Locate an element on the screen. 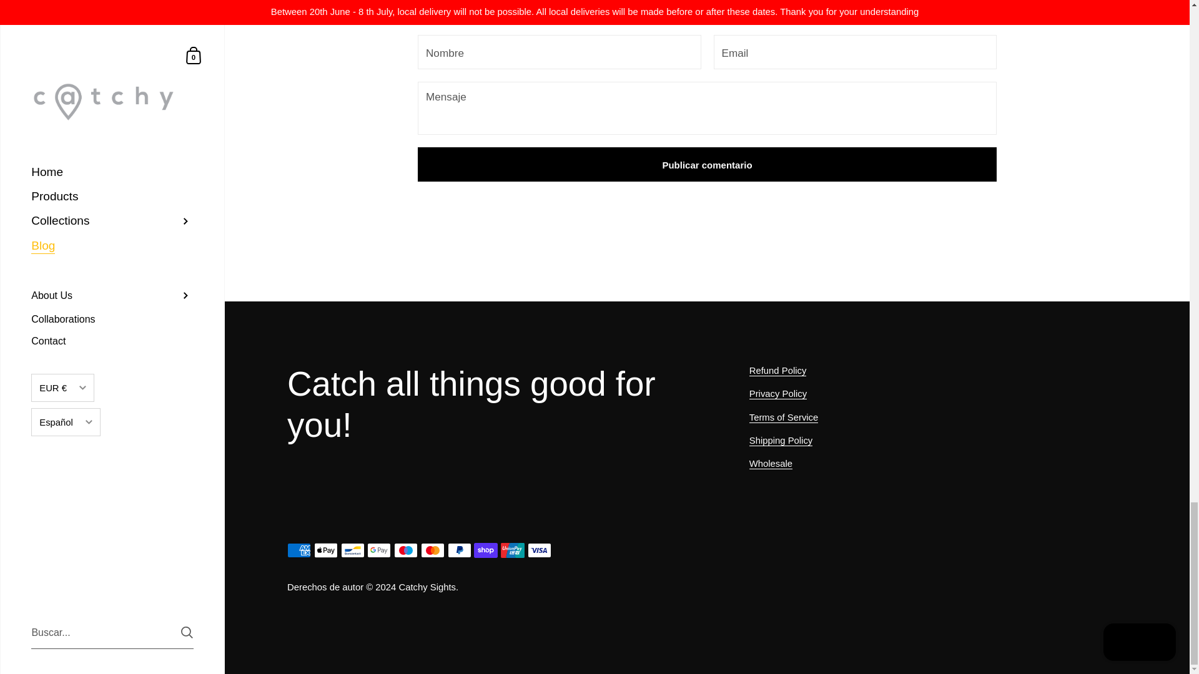 The height and width of the screenshot is (674, 1199). American Express is located at coordinates (299, 550).